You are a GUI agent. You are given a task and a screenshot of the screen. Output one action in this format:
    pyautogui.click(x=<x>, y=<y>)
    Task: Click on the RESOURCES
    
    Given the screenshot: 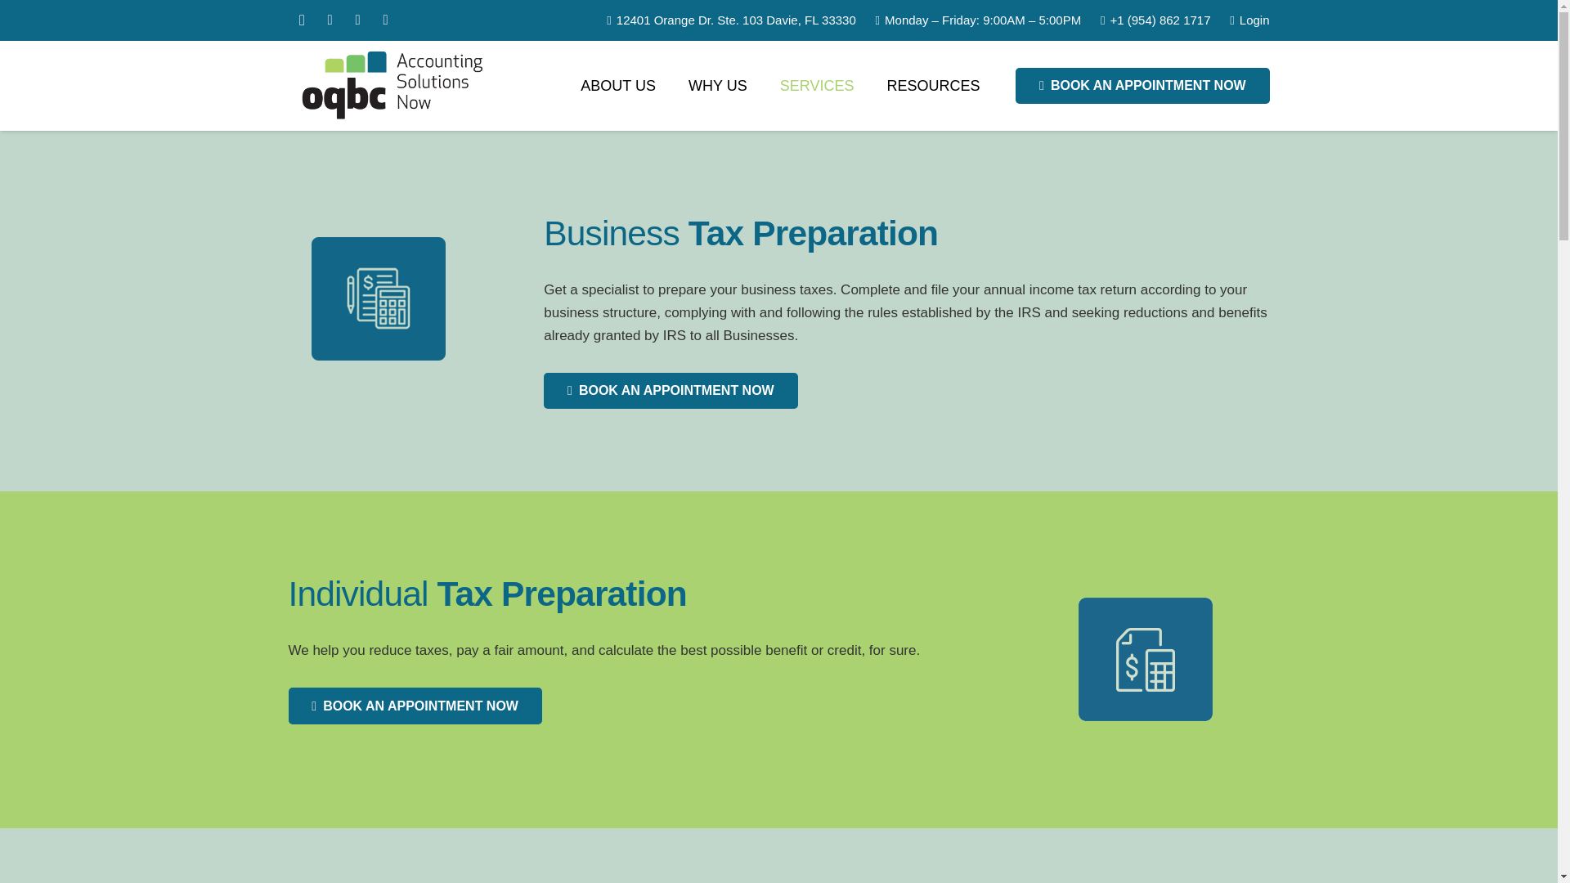 What is the action you would take?
    pyautogui.click(x=932, y=85)
    